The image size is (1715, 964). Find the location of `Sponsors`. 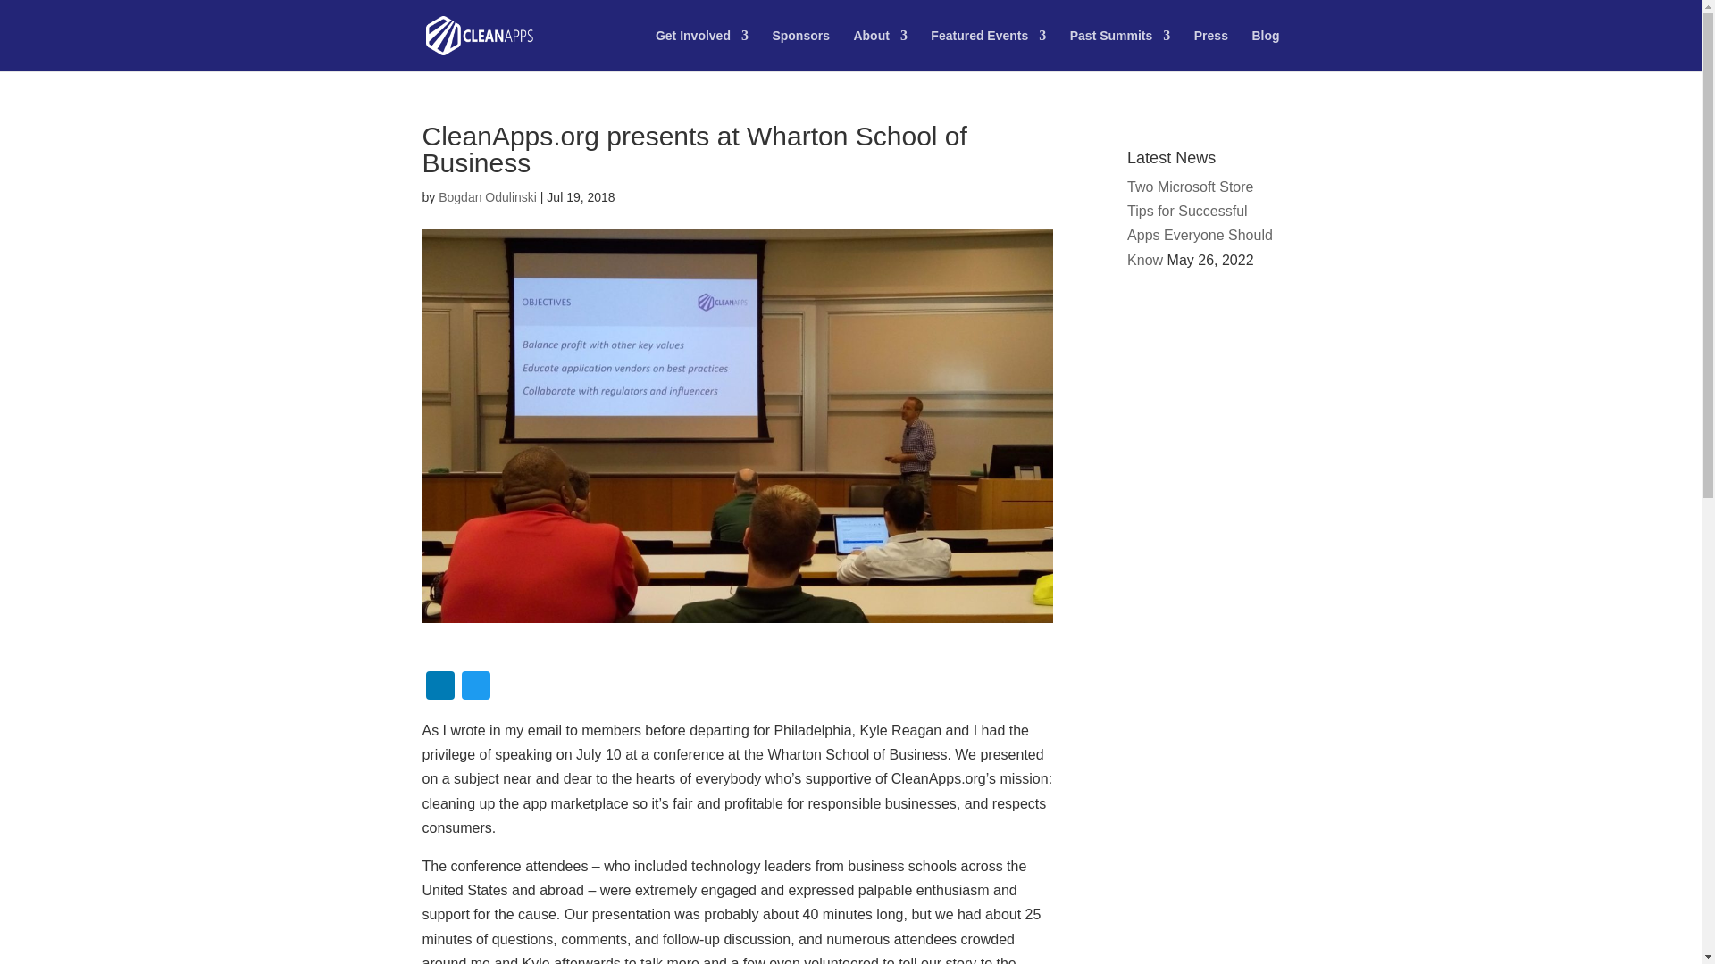

Sponsors is located at coordinates (800, 50).